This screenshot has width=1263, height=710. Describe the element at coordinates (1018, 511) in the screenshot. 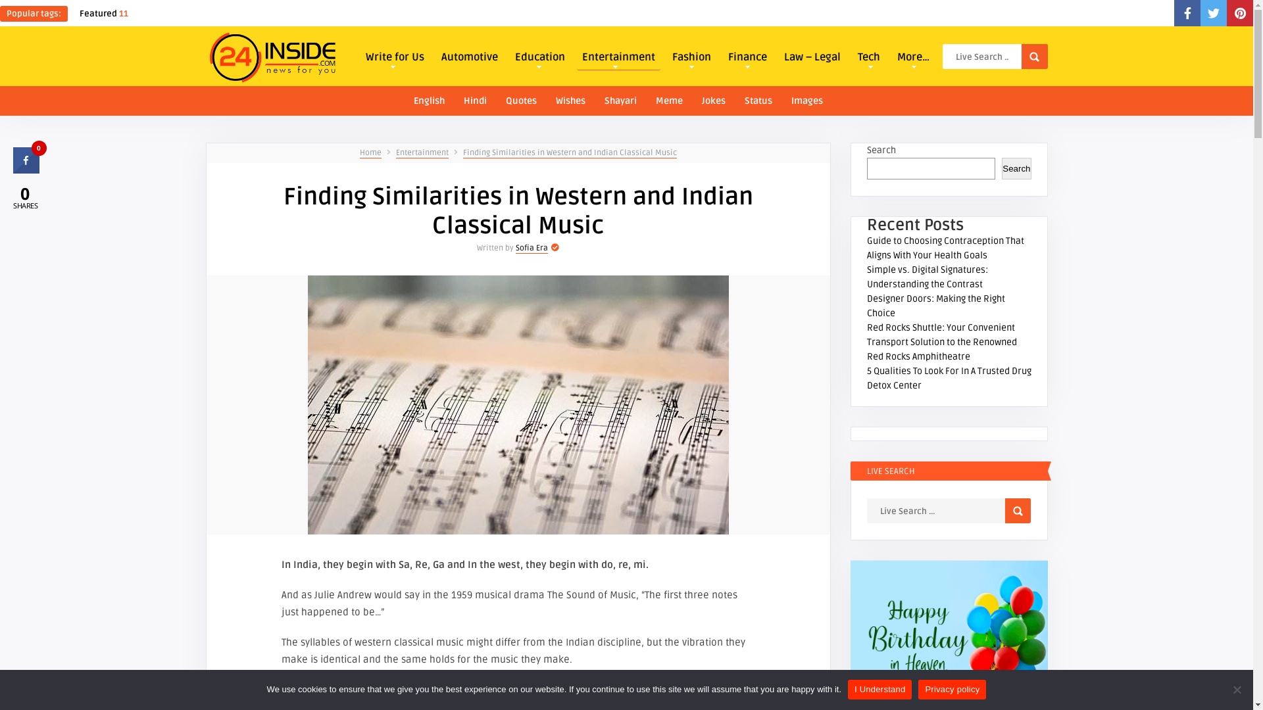

I see `Search` at that location.